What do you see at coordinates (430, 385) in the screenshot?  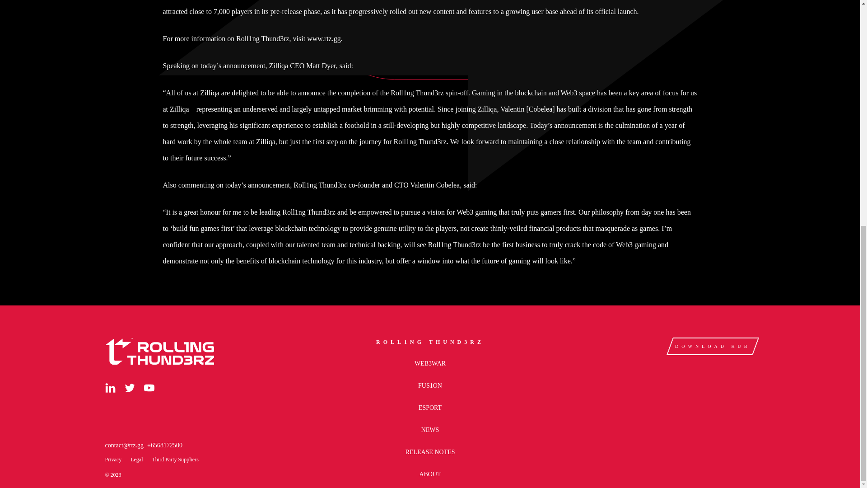 I see `FUS1ON` at bounding box center [430, 385].